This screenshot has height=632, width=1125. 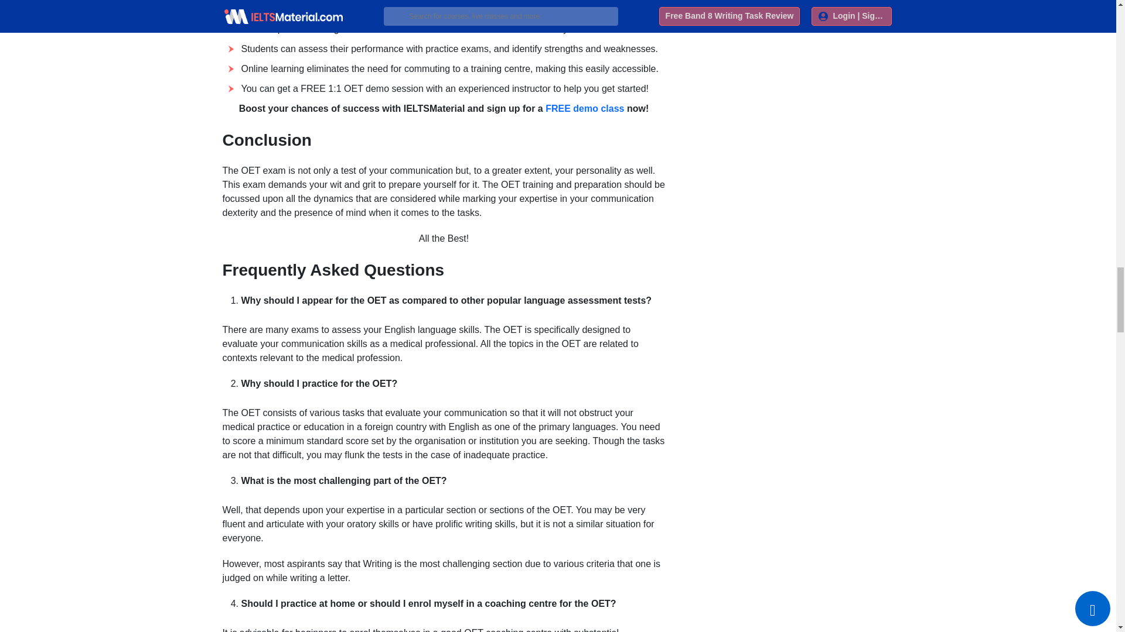 What do you see at coordinates (585, 109) in the screenshot?
I see `FREE demo class` at bounding box center [585, 109].